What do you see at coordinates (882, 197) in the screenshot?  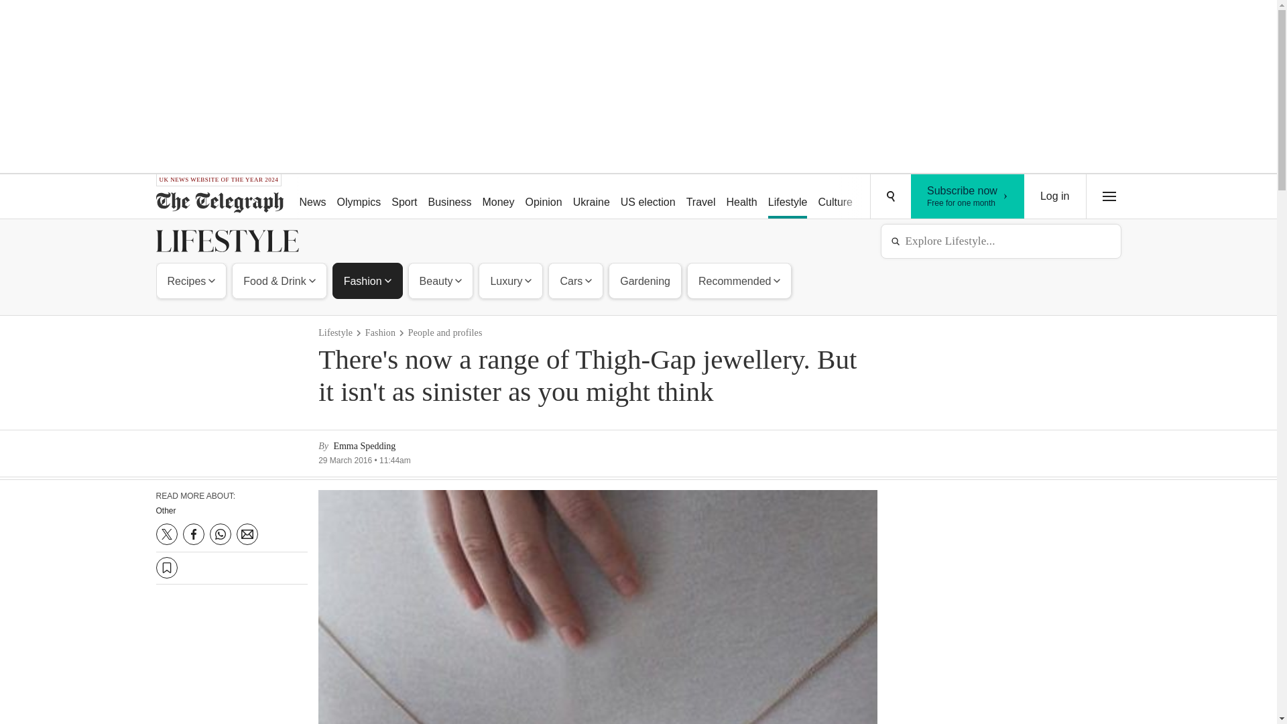 I see `Puzzles` at bounding box center [882, 197].